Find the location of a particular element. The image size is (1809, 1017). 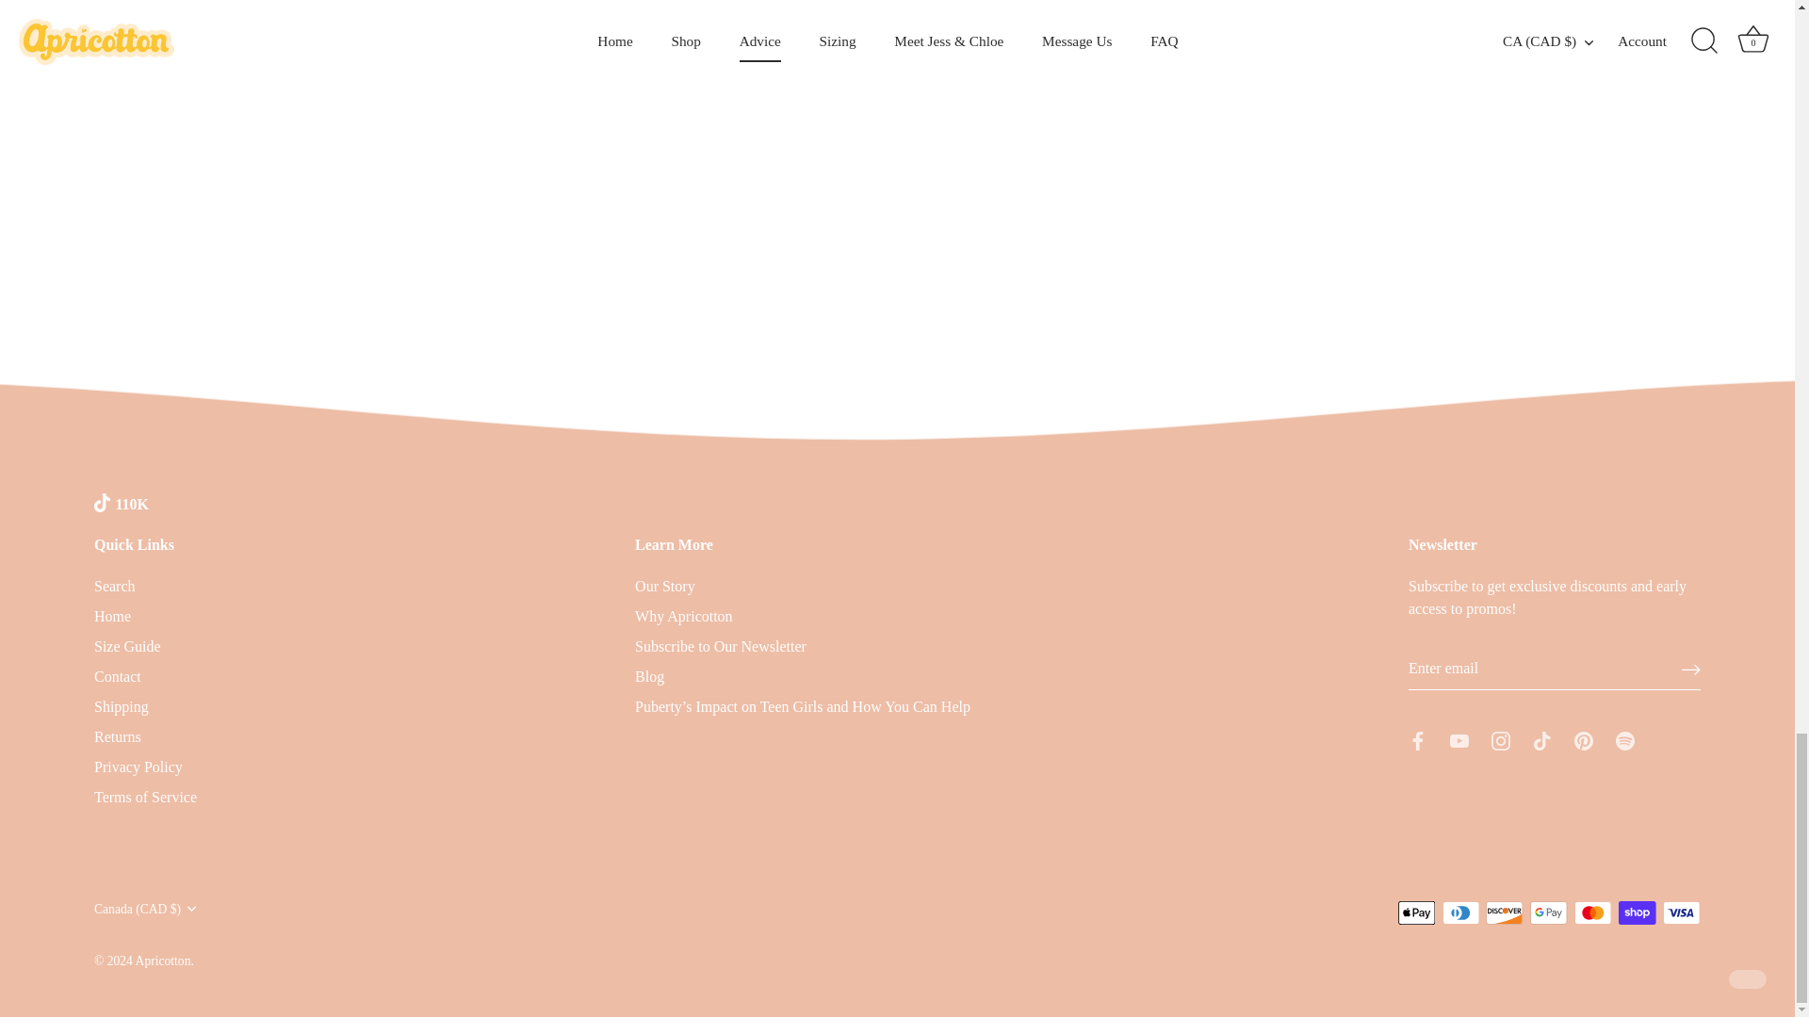

Diners Club is located at coordinates (1459, 912).